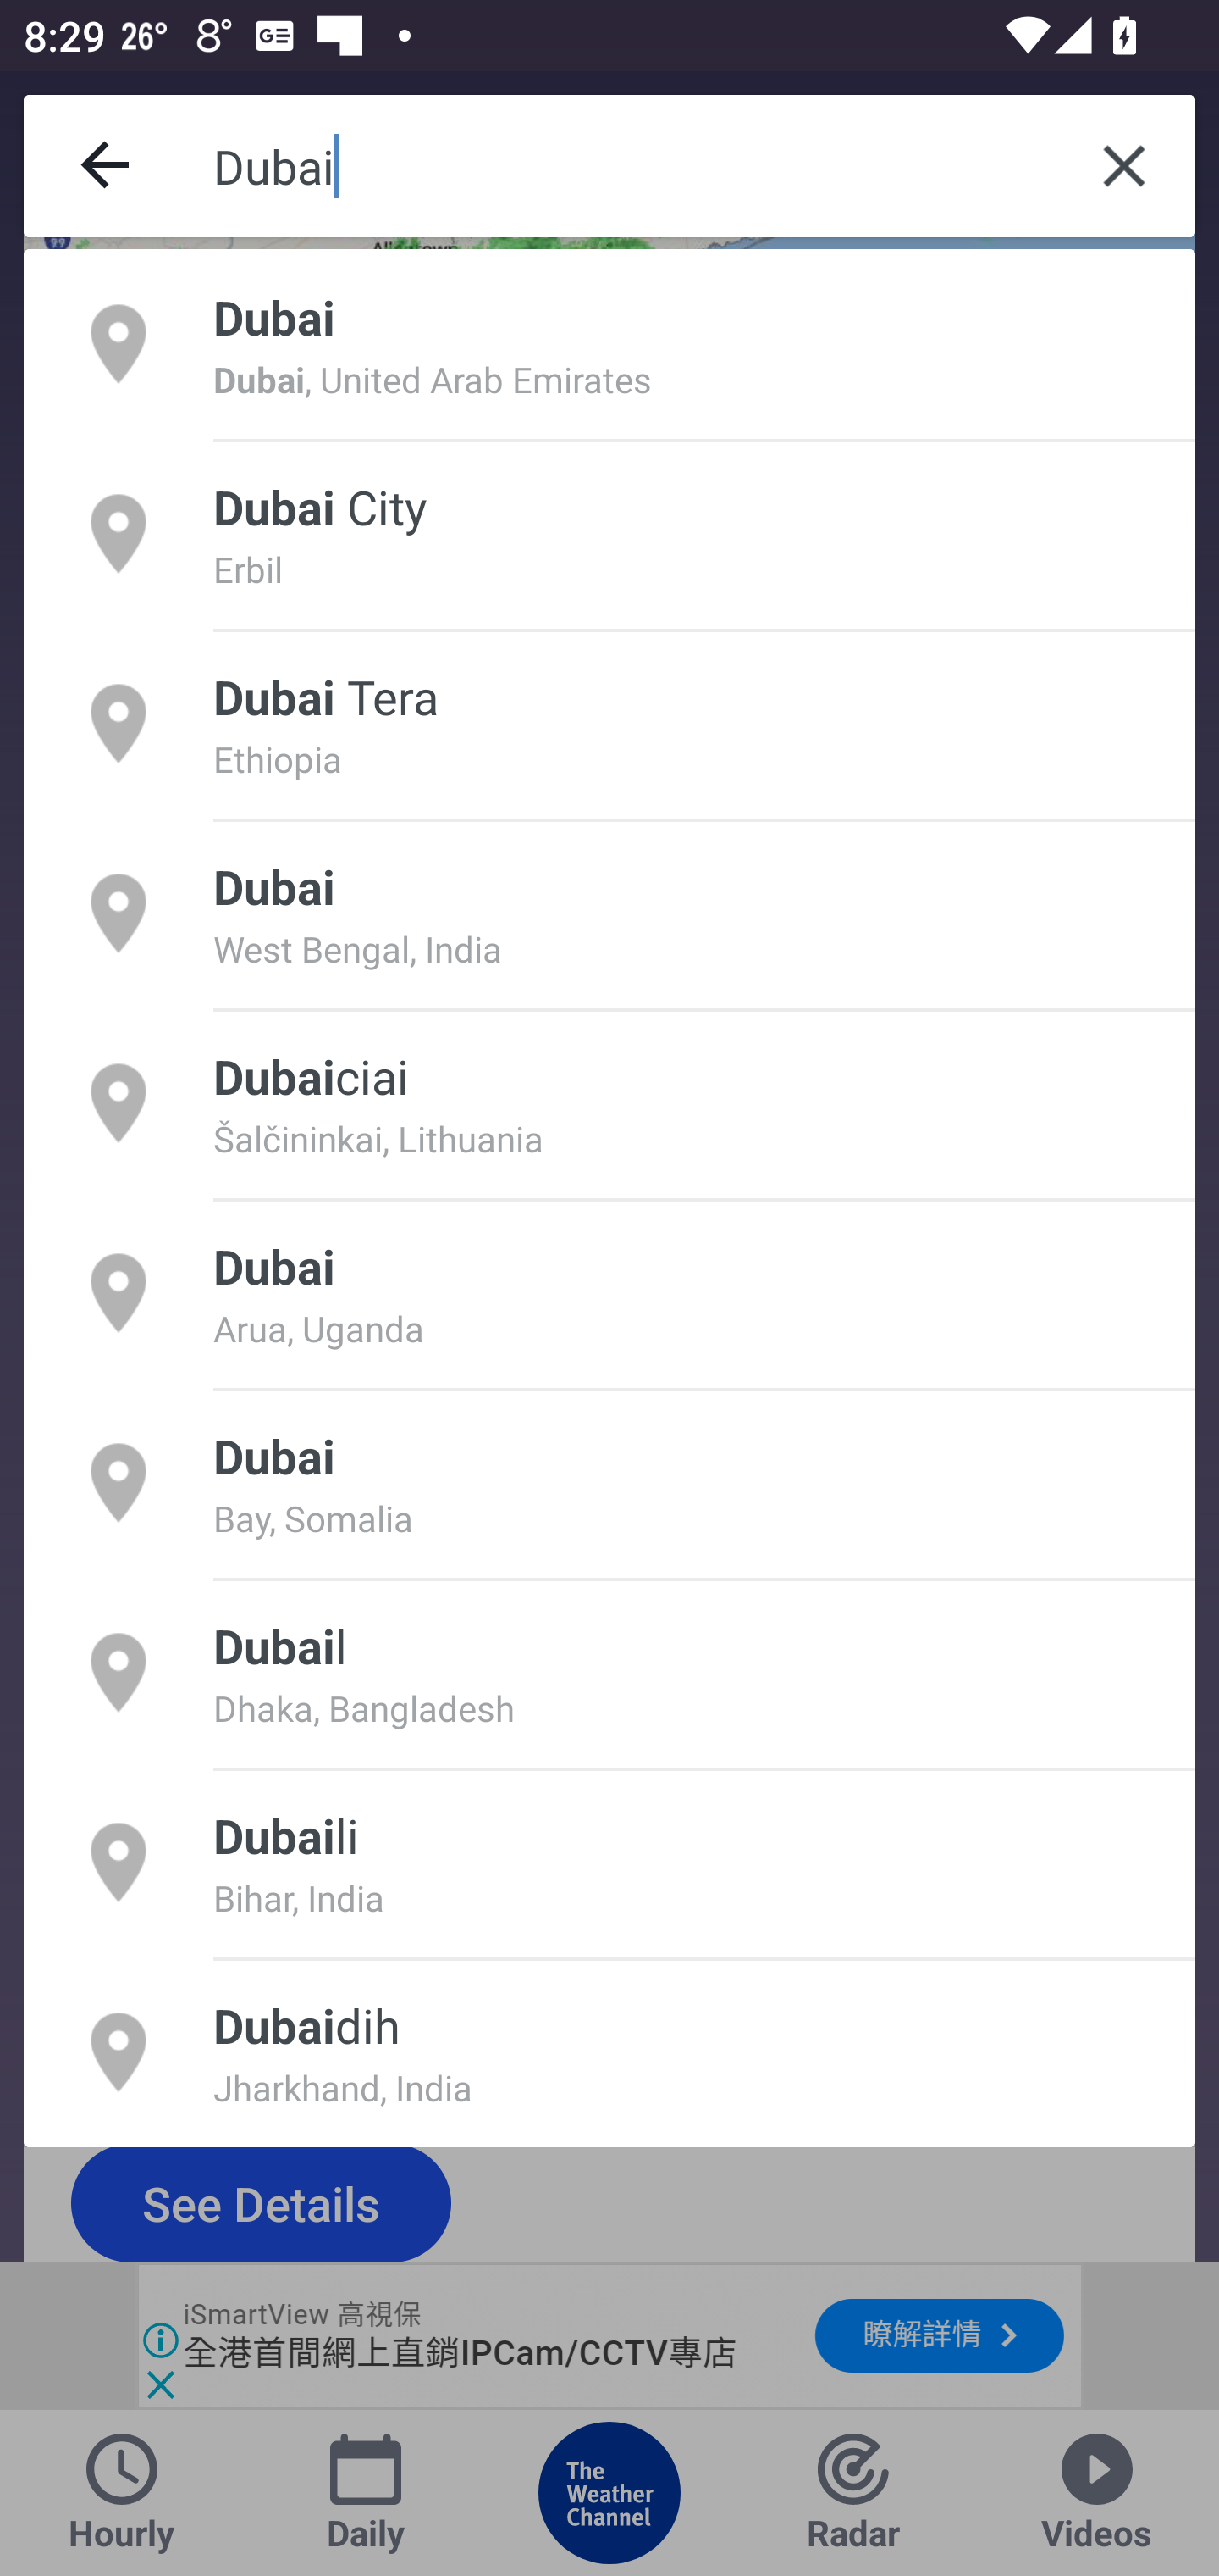  Describe the element at coordinates (609, 1863) in the screenshot. I see `Dubaili Bihar, India` at that location.